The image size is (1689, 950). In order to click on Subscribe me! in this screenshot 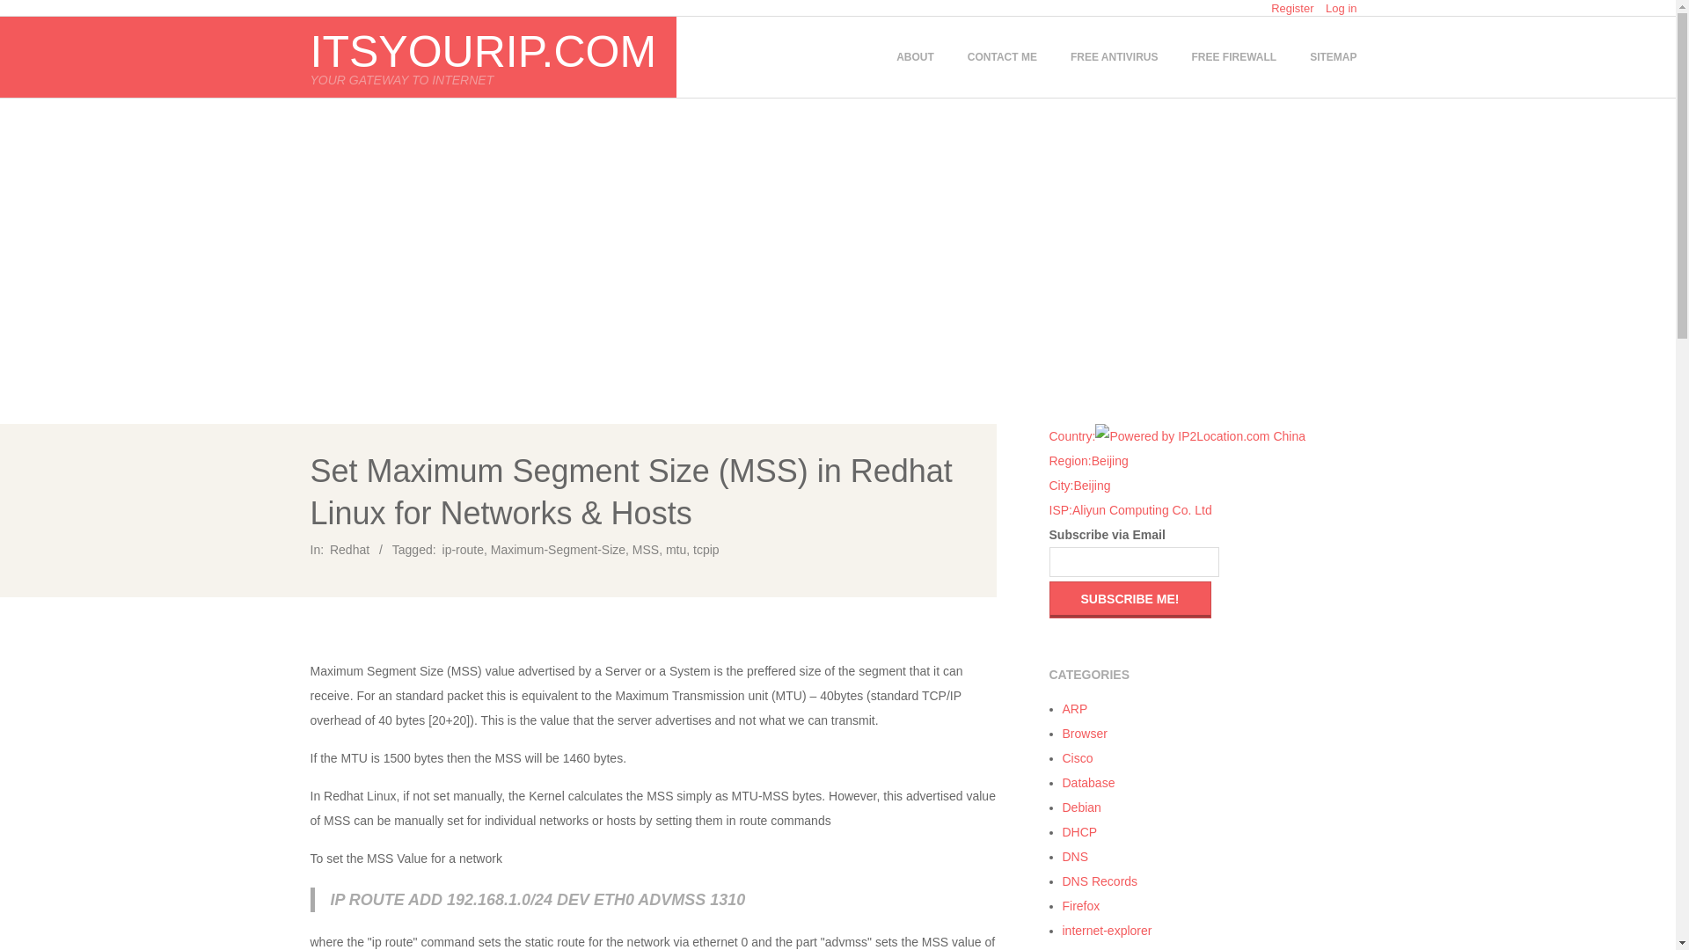, I will do `click(1130, 600)`.